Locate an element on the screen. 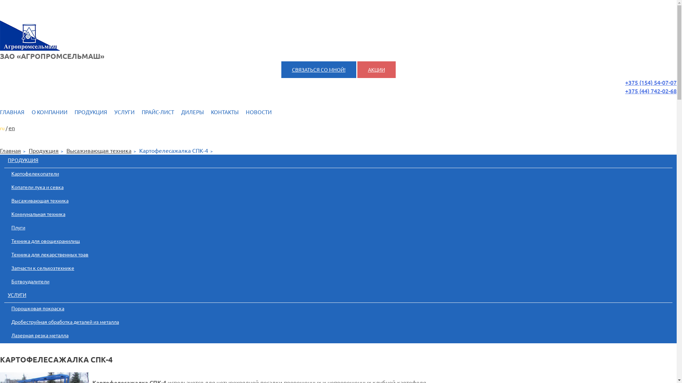 Image resolution: width=682 pixels, height=383 pixels. +375 (44) 742-02-68 is located at coordinates (651, 91).